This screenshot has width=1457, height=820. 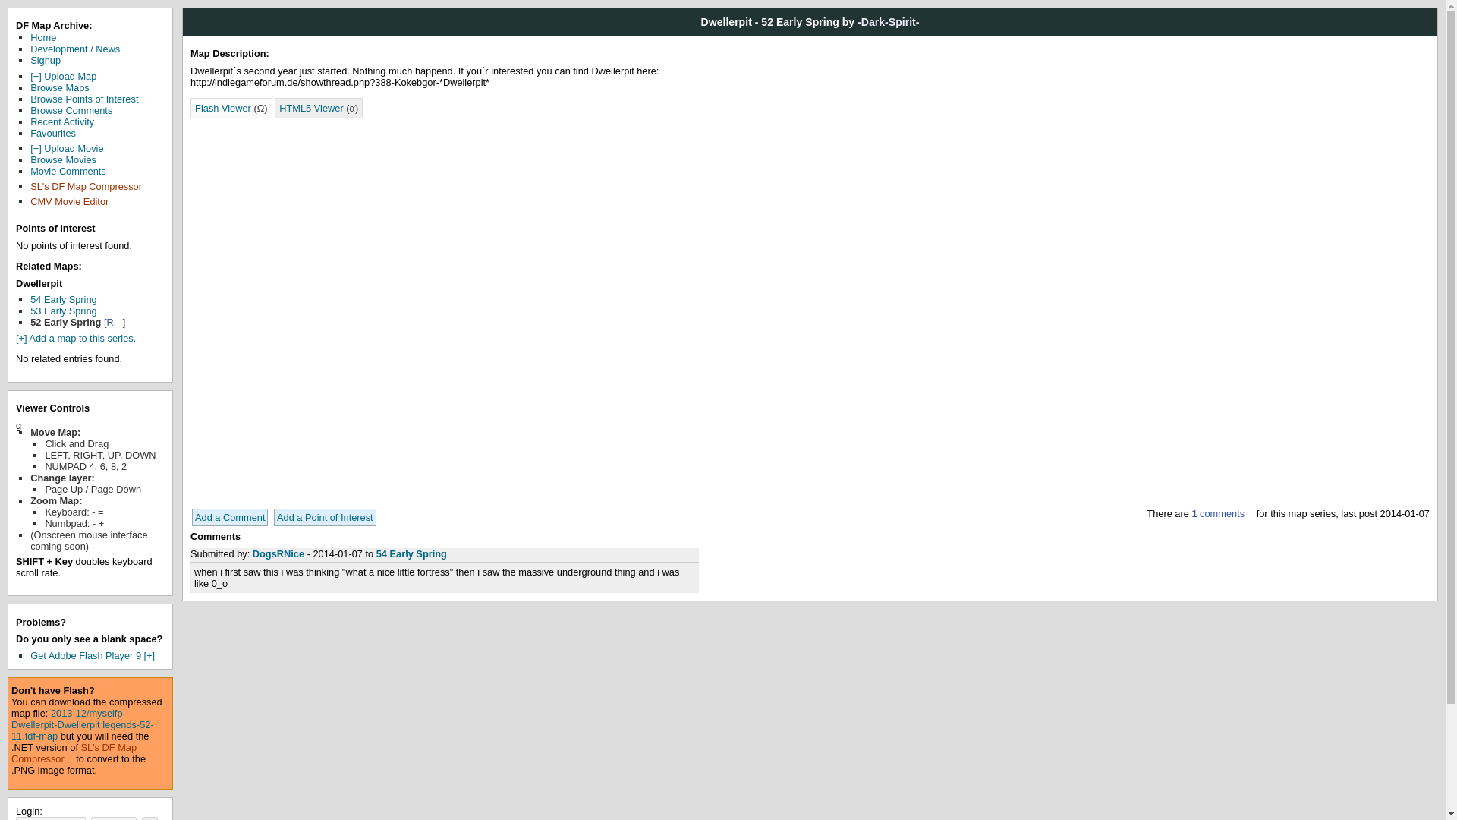 I want to click on Latest map comments, search comments, so click(x=71, y=111).